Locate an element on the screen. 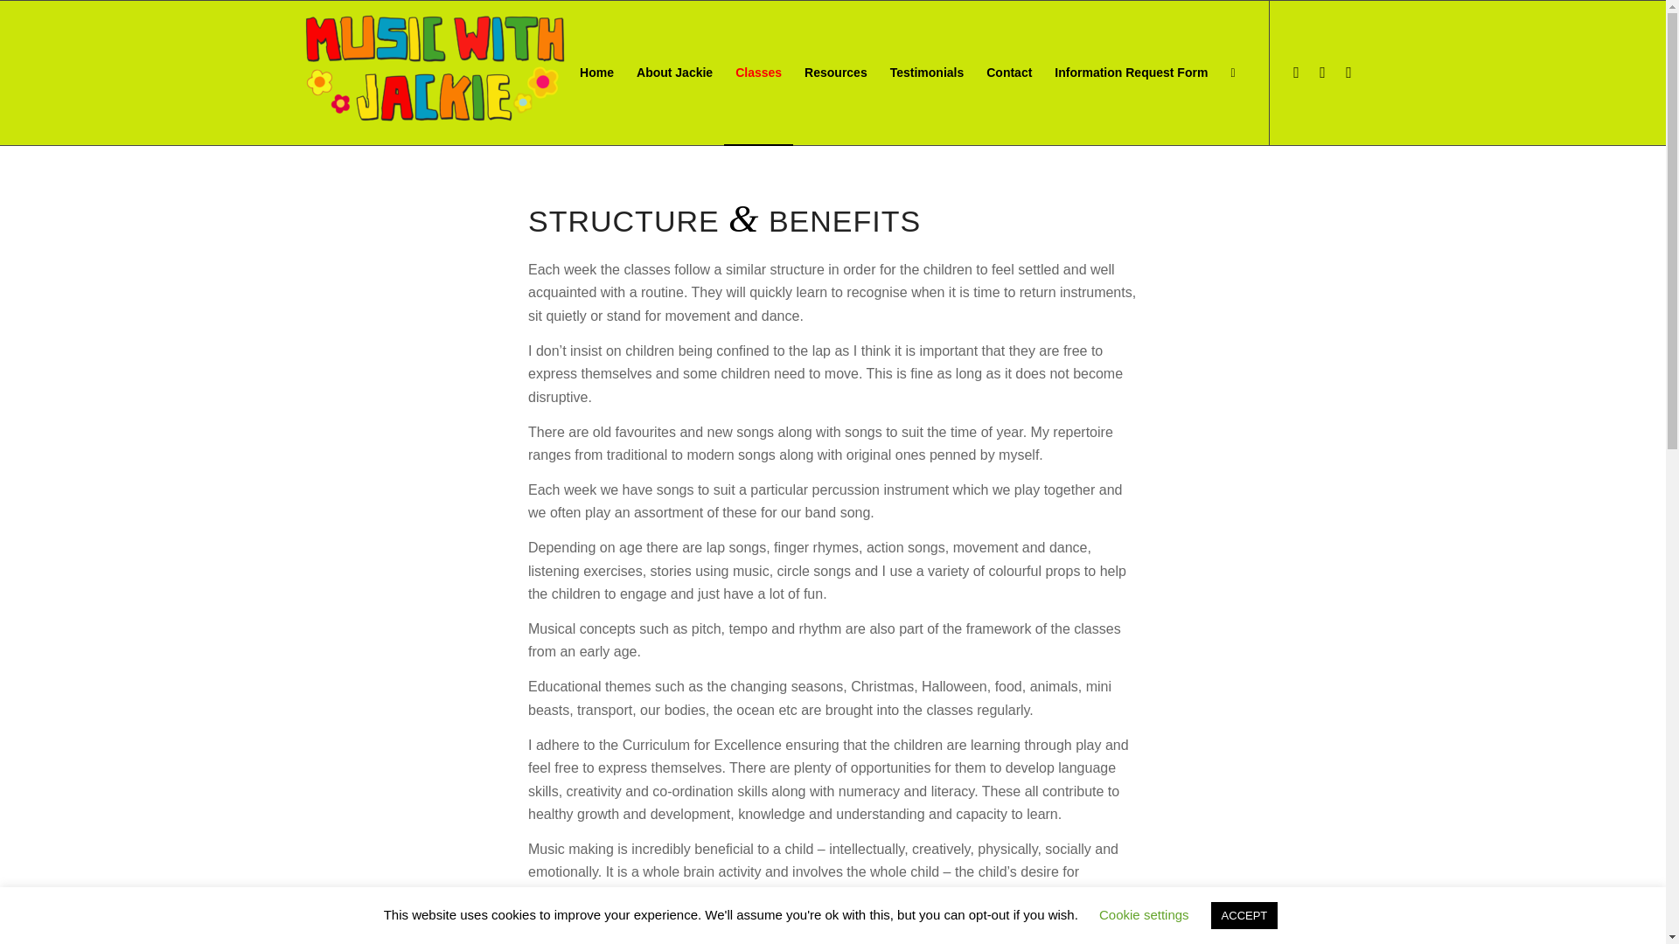  Information Request Form is located at coordinates (1130, 73).